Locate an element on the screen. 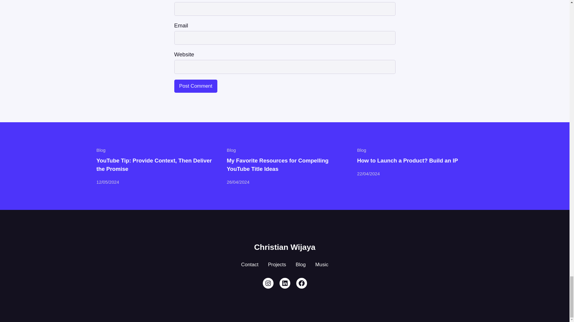 The height and width of the screenshot is (322, 574). Blog is located at coordinates (361, 150).